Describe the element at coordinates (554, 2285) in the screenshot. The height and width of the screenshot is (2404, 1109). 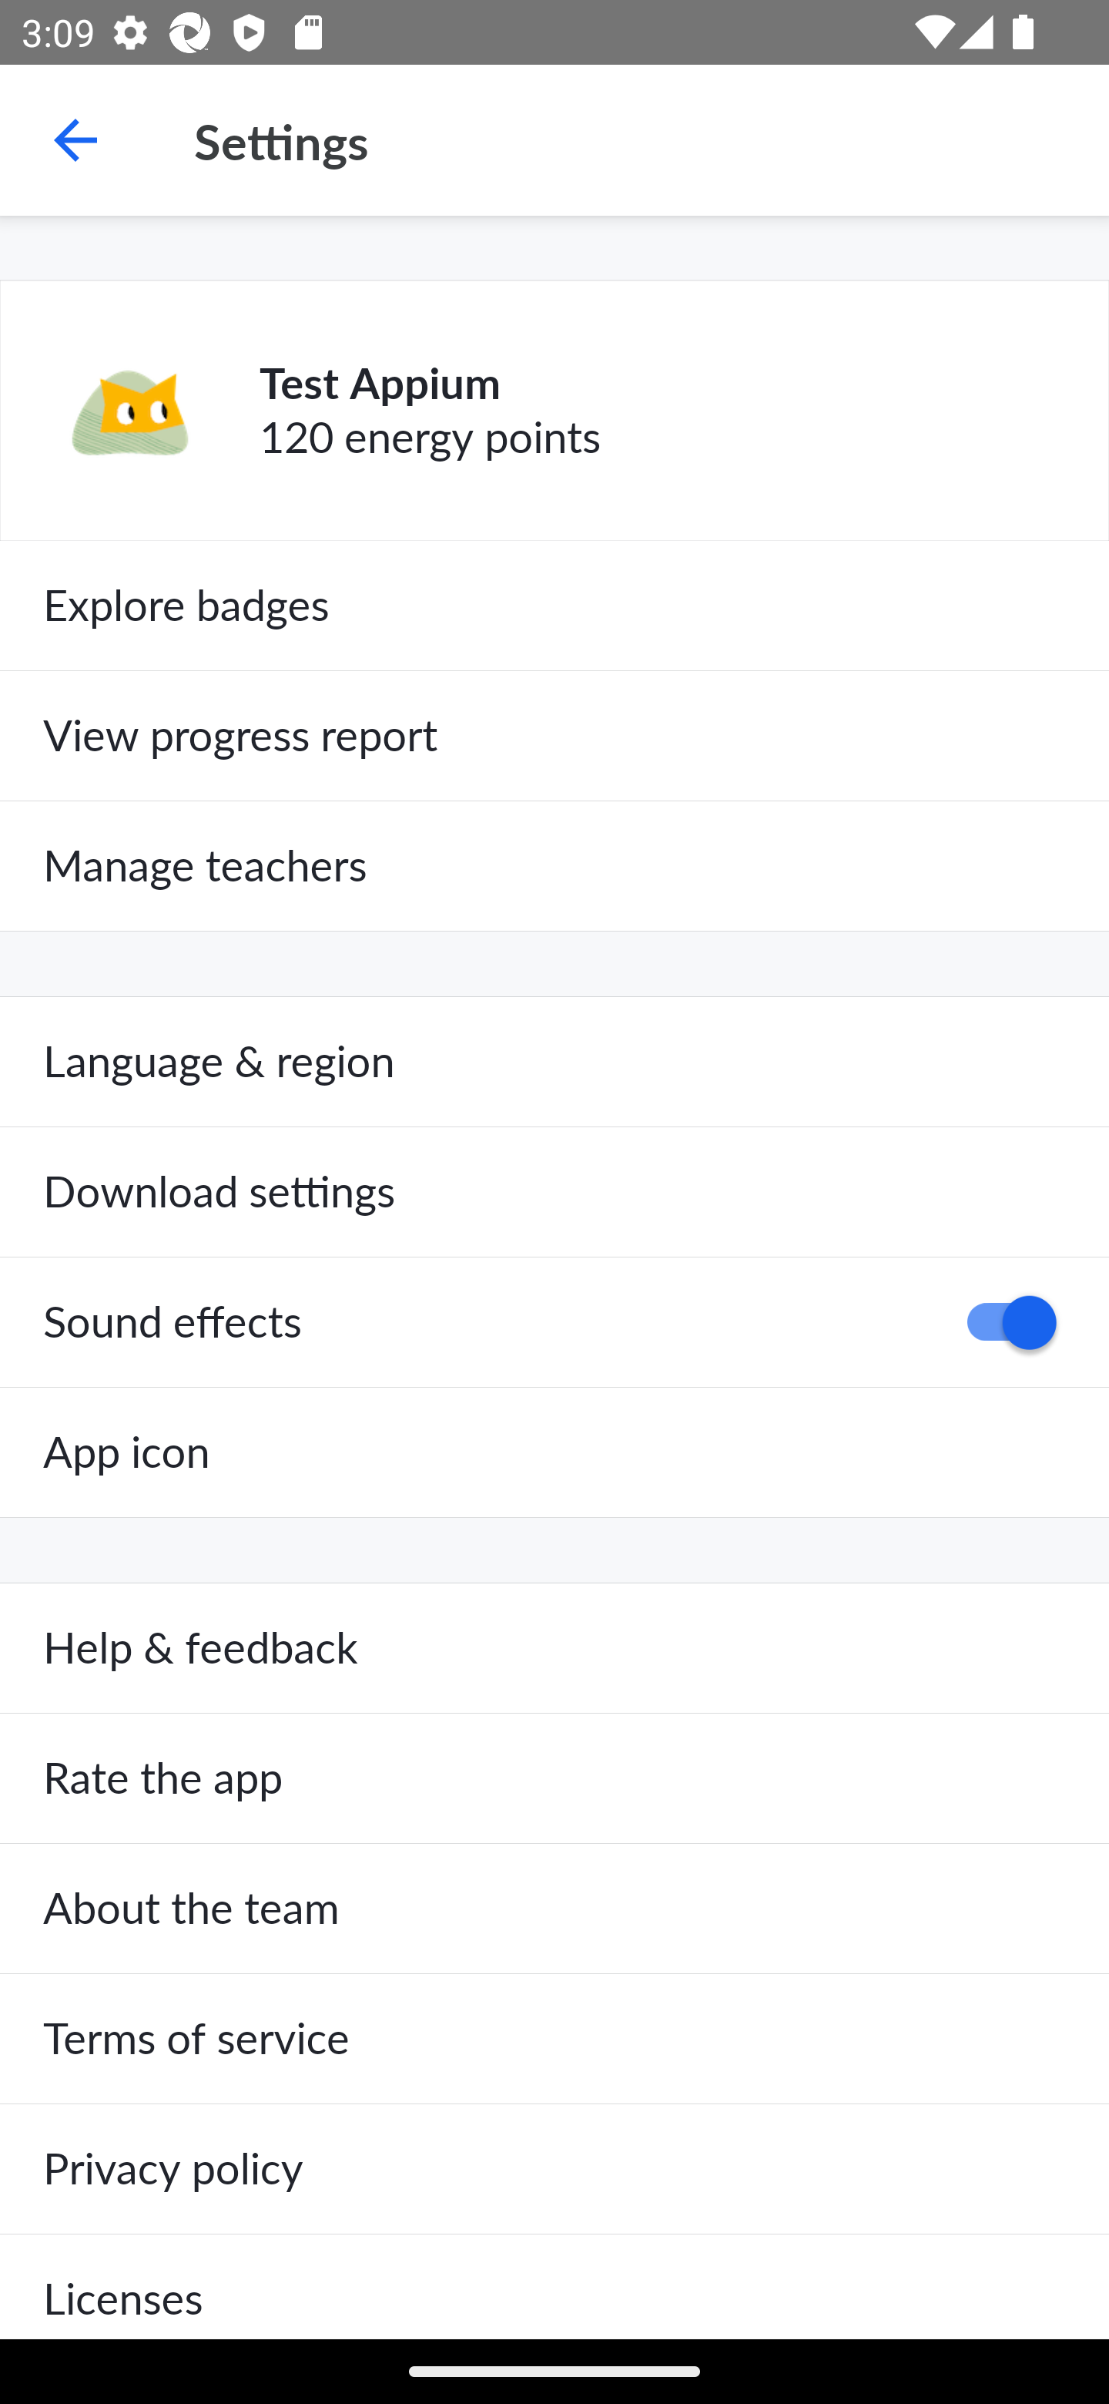
I see `Licenses` at that location.